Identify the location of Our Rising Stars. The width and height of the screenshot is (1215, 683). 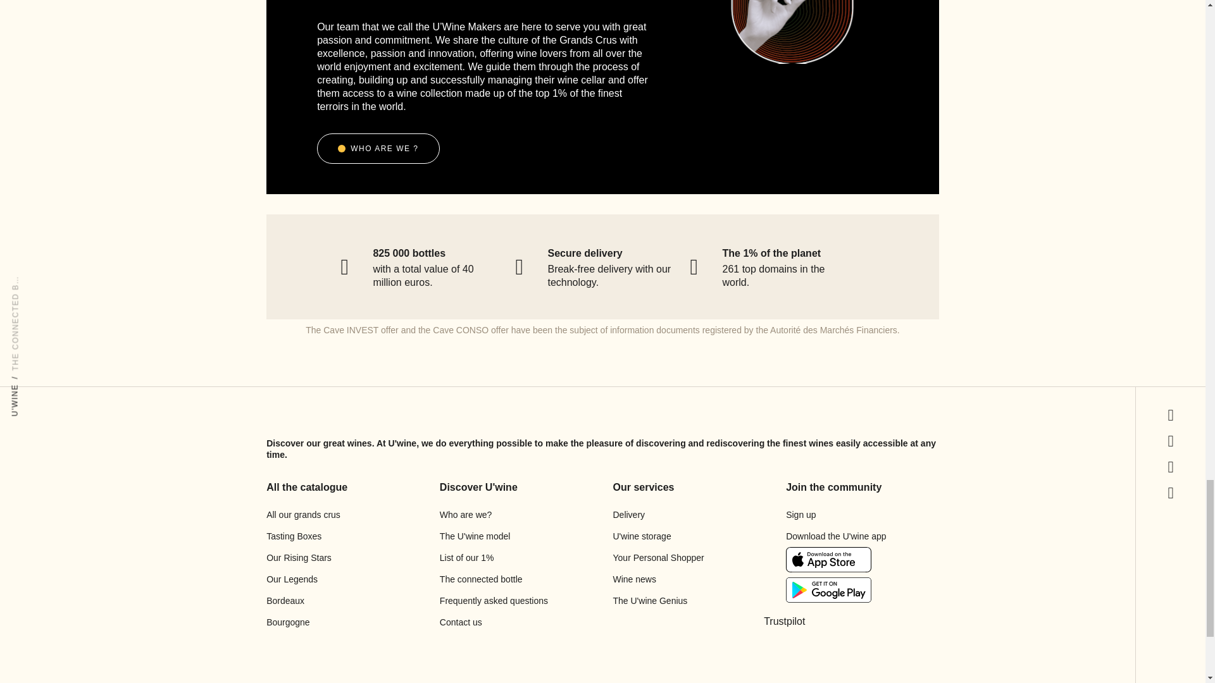
(299, 558).